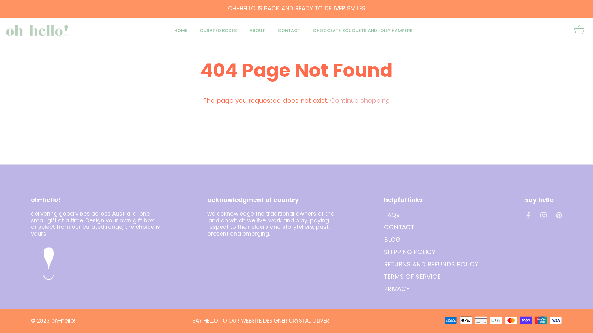 This screenshot has height=333, width=593. Describe the element at coordinates (559, 215) in the screenshot. I see `Pinterest` at that location.